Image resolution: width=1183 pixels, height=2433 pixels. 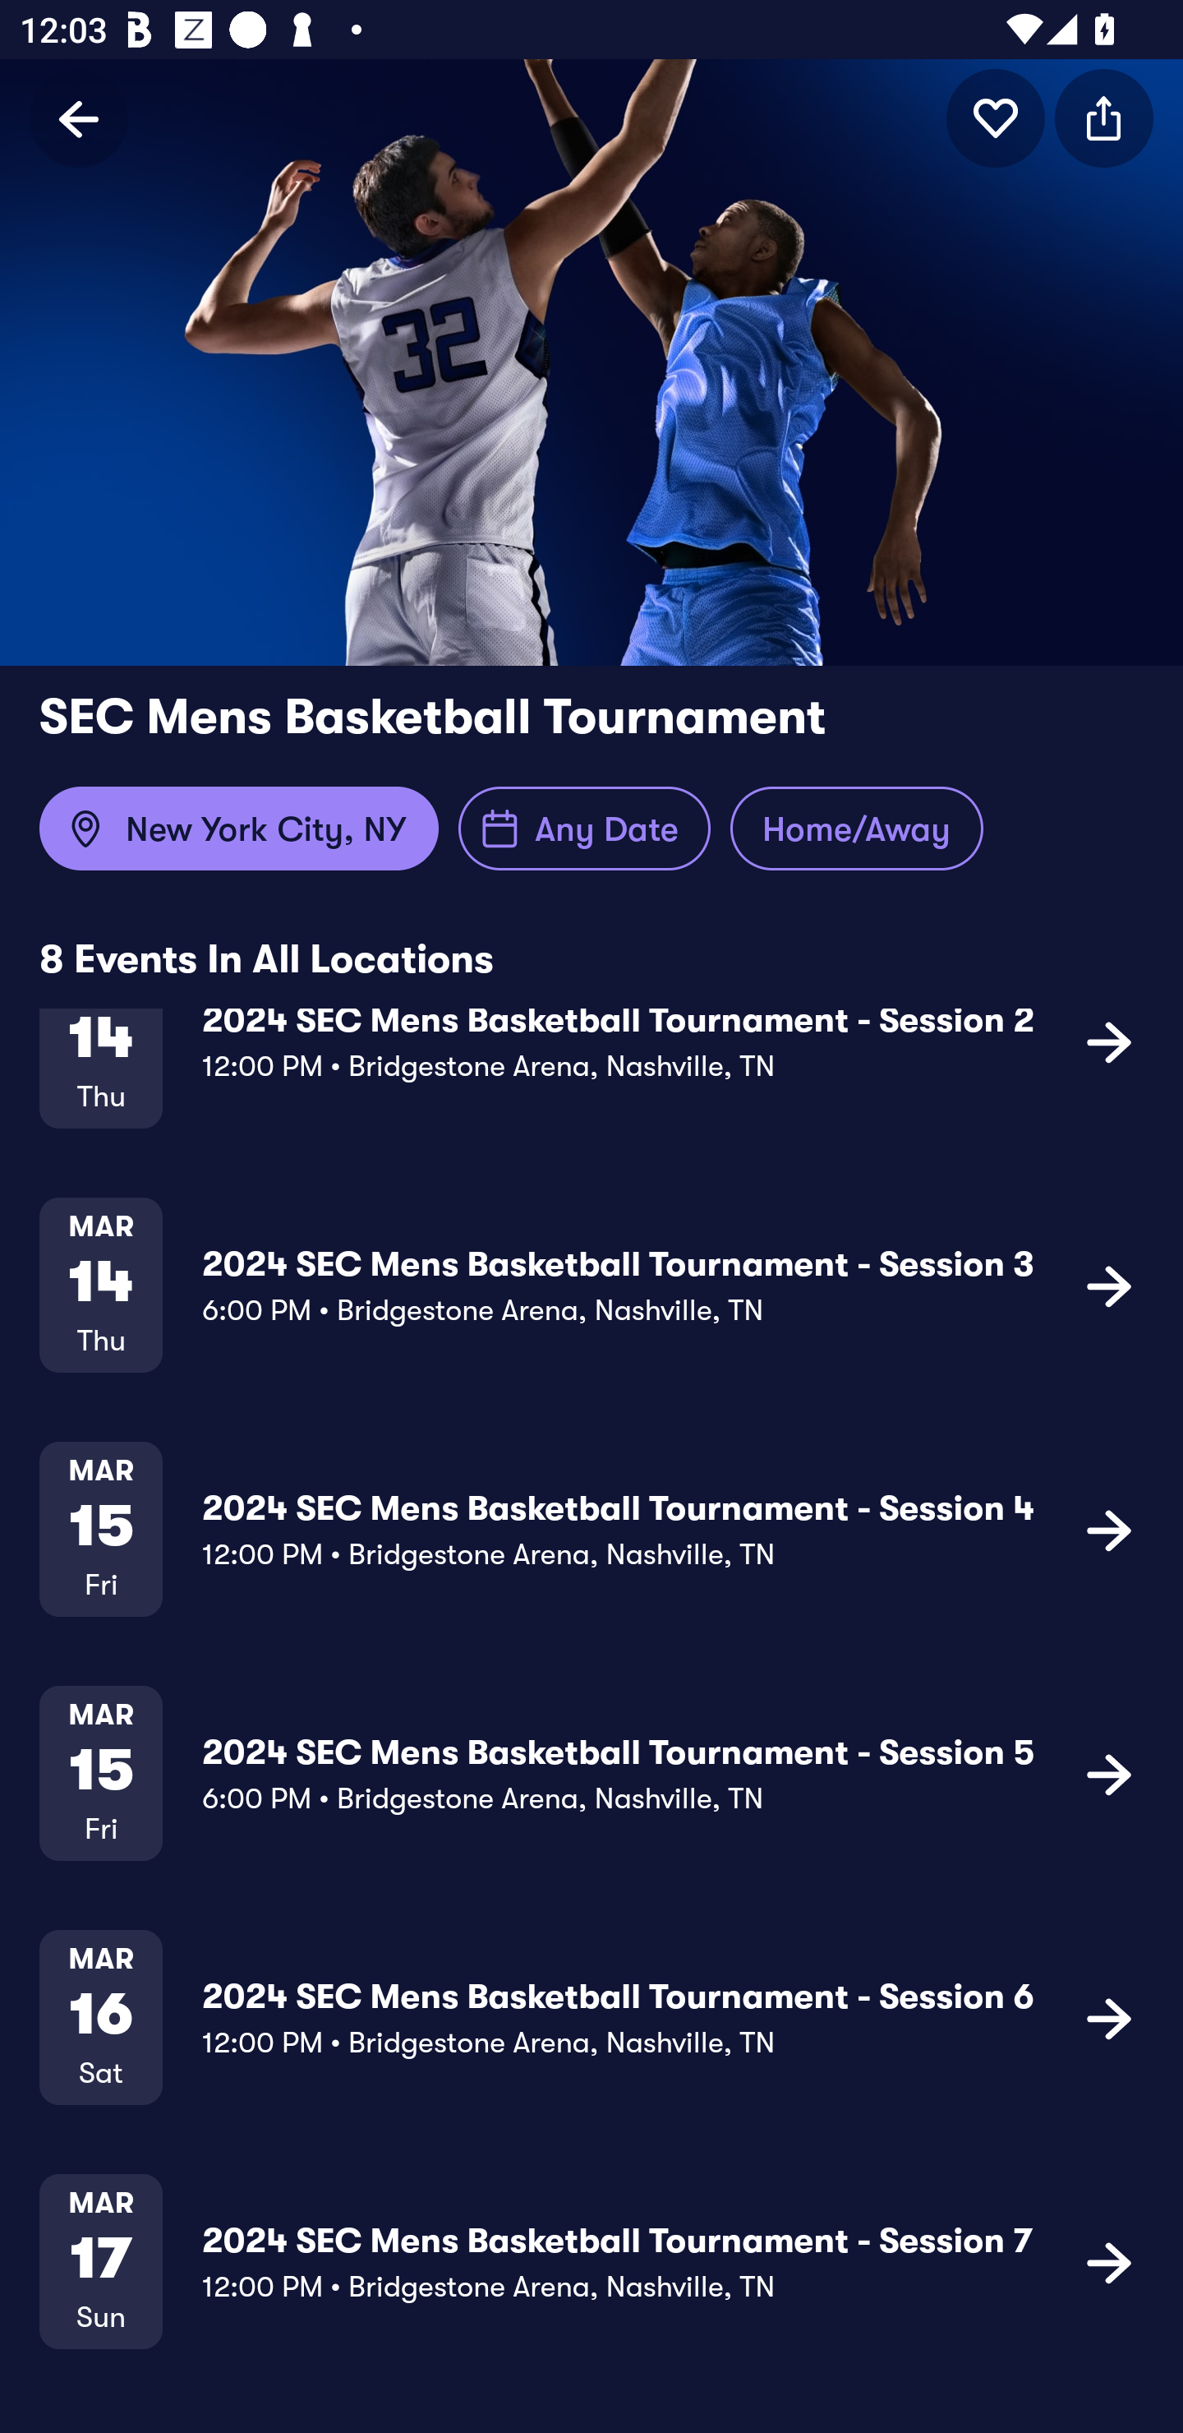 I want to click on icon button, so click(x=996, y=118).